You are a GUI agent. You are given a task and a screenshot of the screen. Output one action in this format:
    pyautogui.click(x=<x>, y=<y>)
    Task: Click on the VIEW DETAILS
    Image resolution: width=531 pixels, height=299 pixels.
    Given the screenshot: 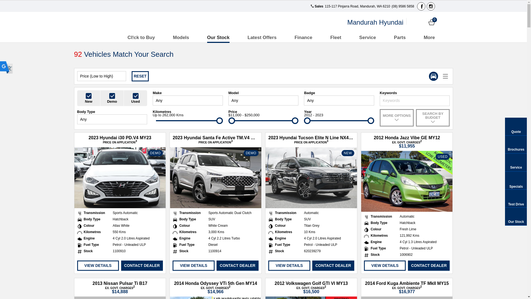 What is the action you would take?
    pyautogui.click(x=98, y=266)
    